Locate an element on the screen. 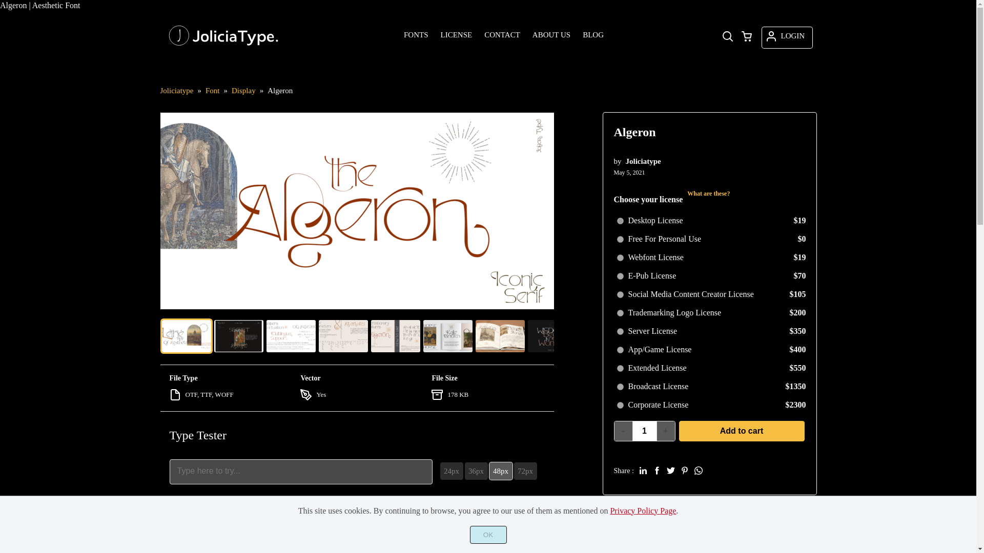  Tweet it! is located at coordinates (670, 470).